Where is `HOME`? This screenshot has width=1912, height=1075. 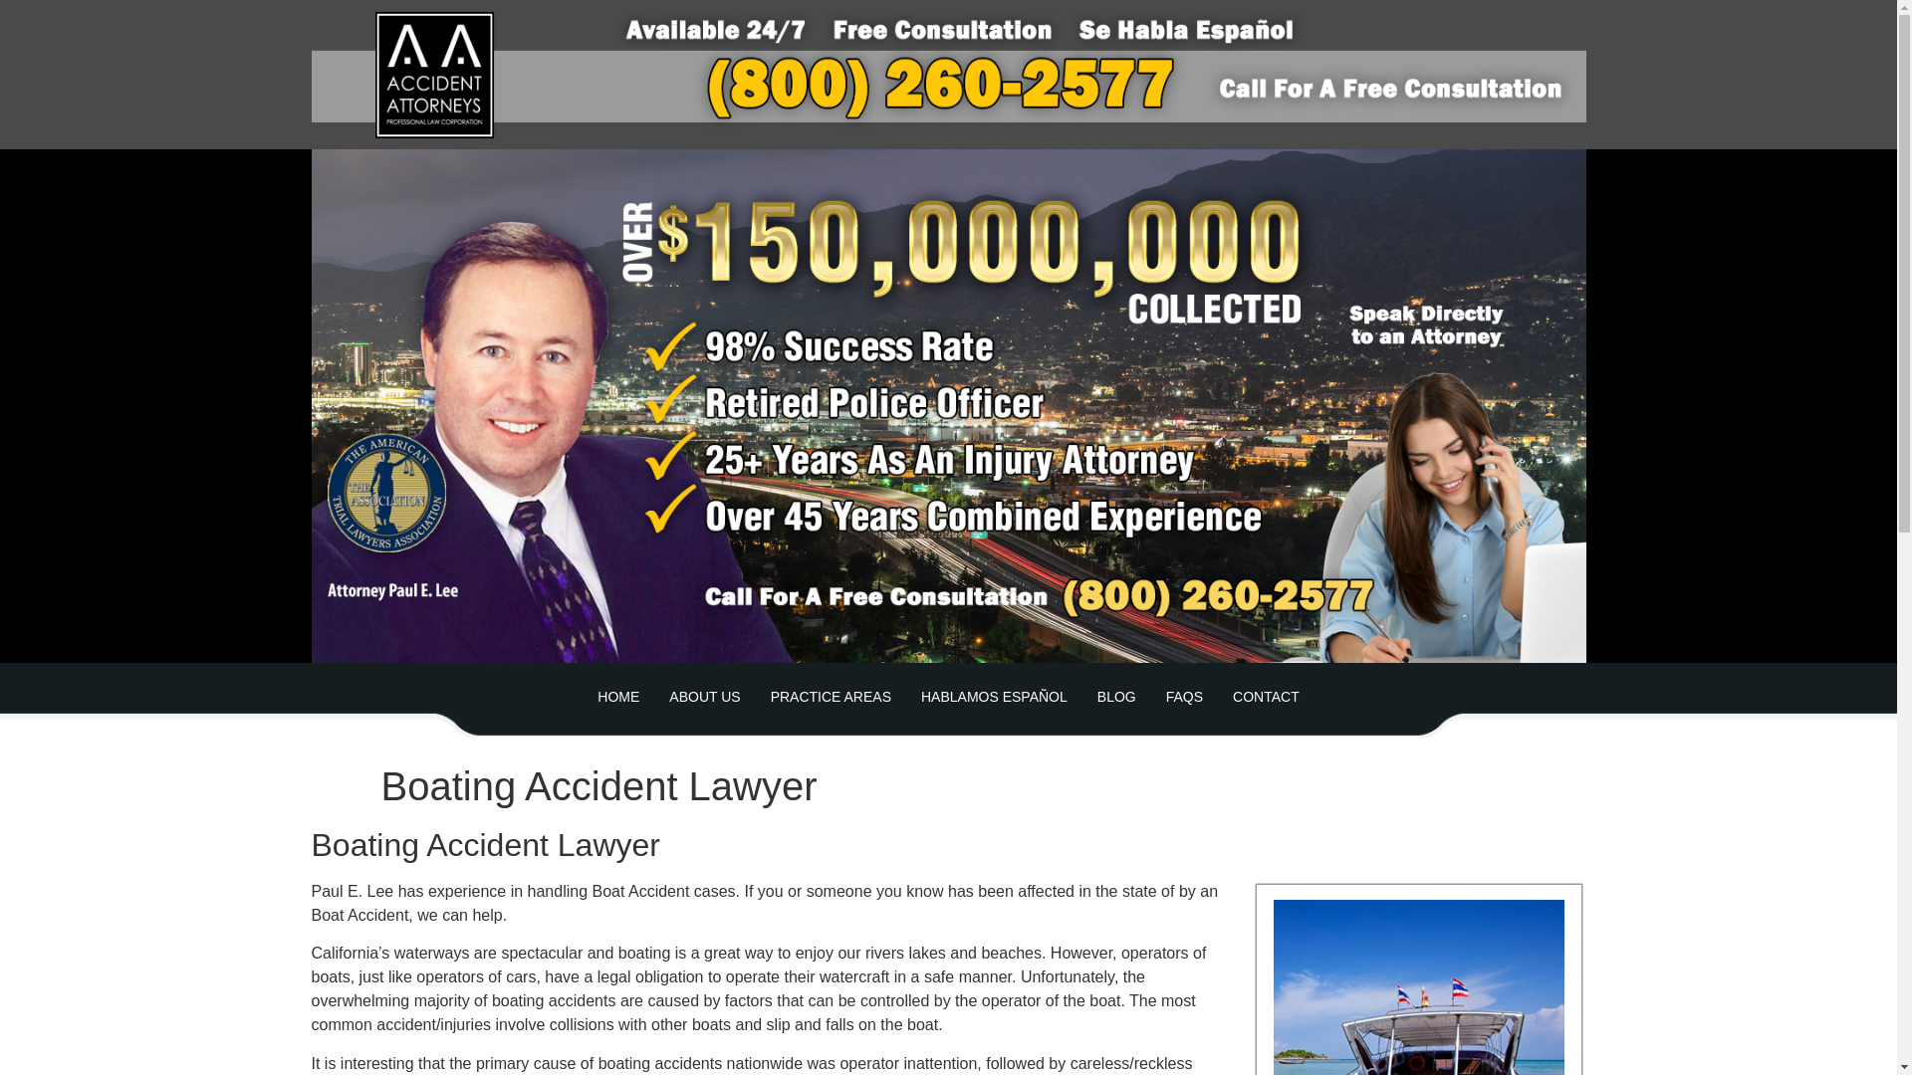
HOME is located at coordinates (617, 697).